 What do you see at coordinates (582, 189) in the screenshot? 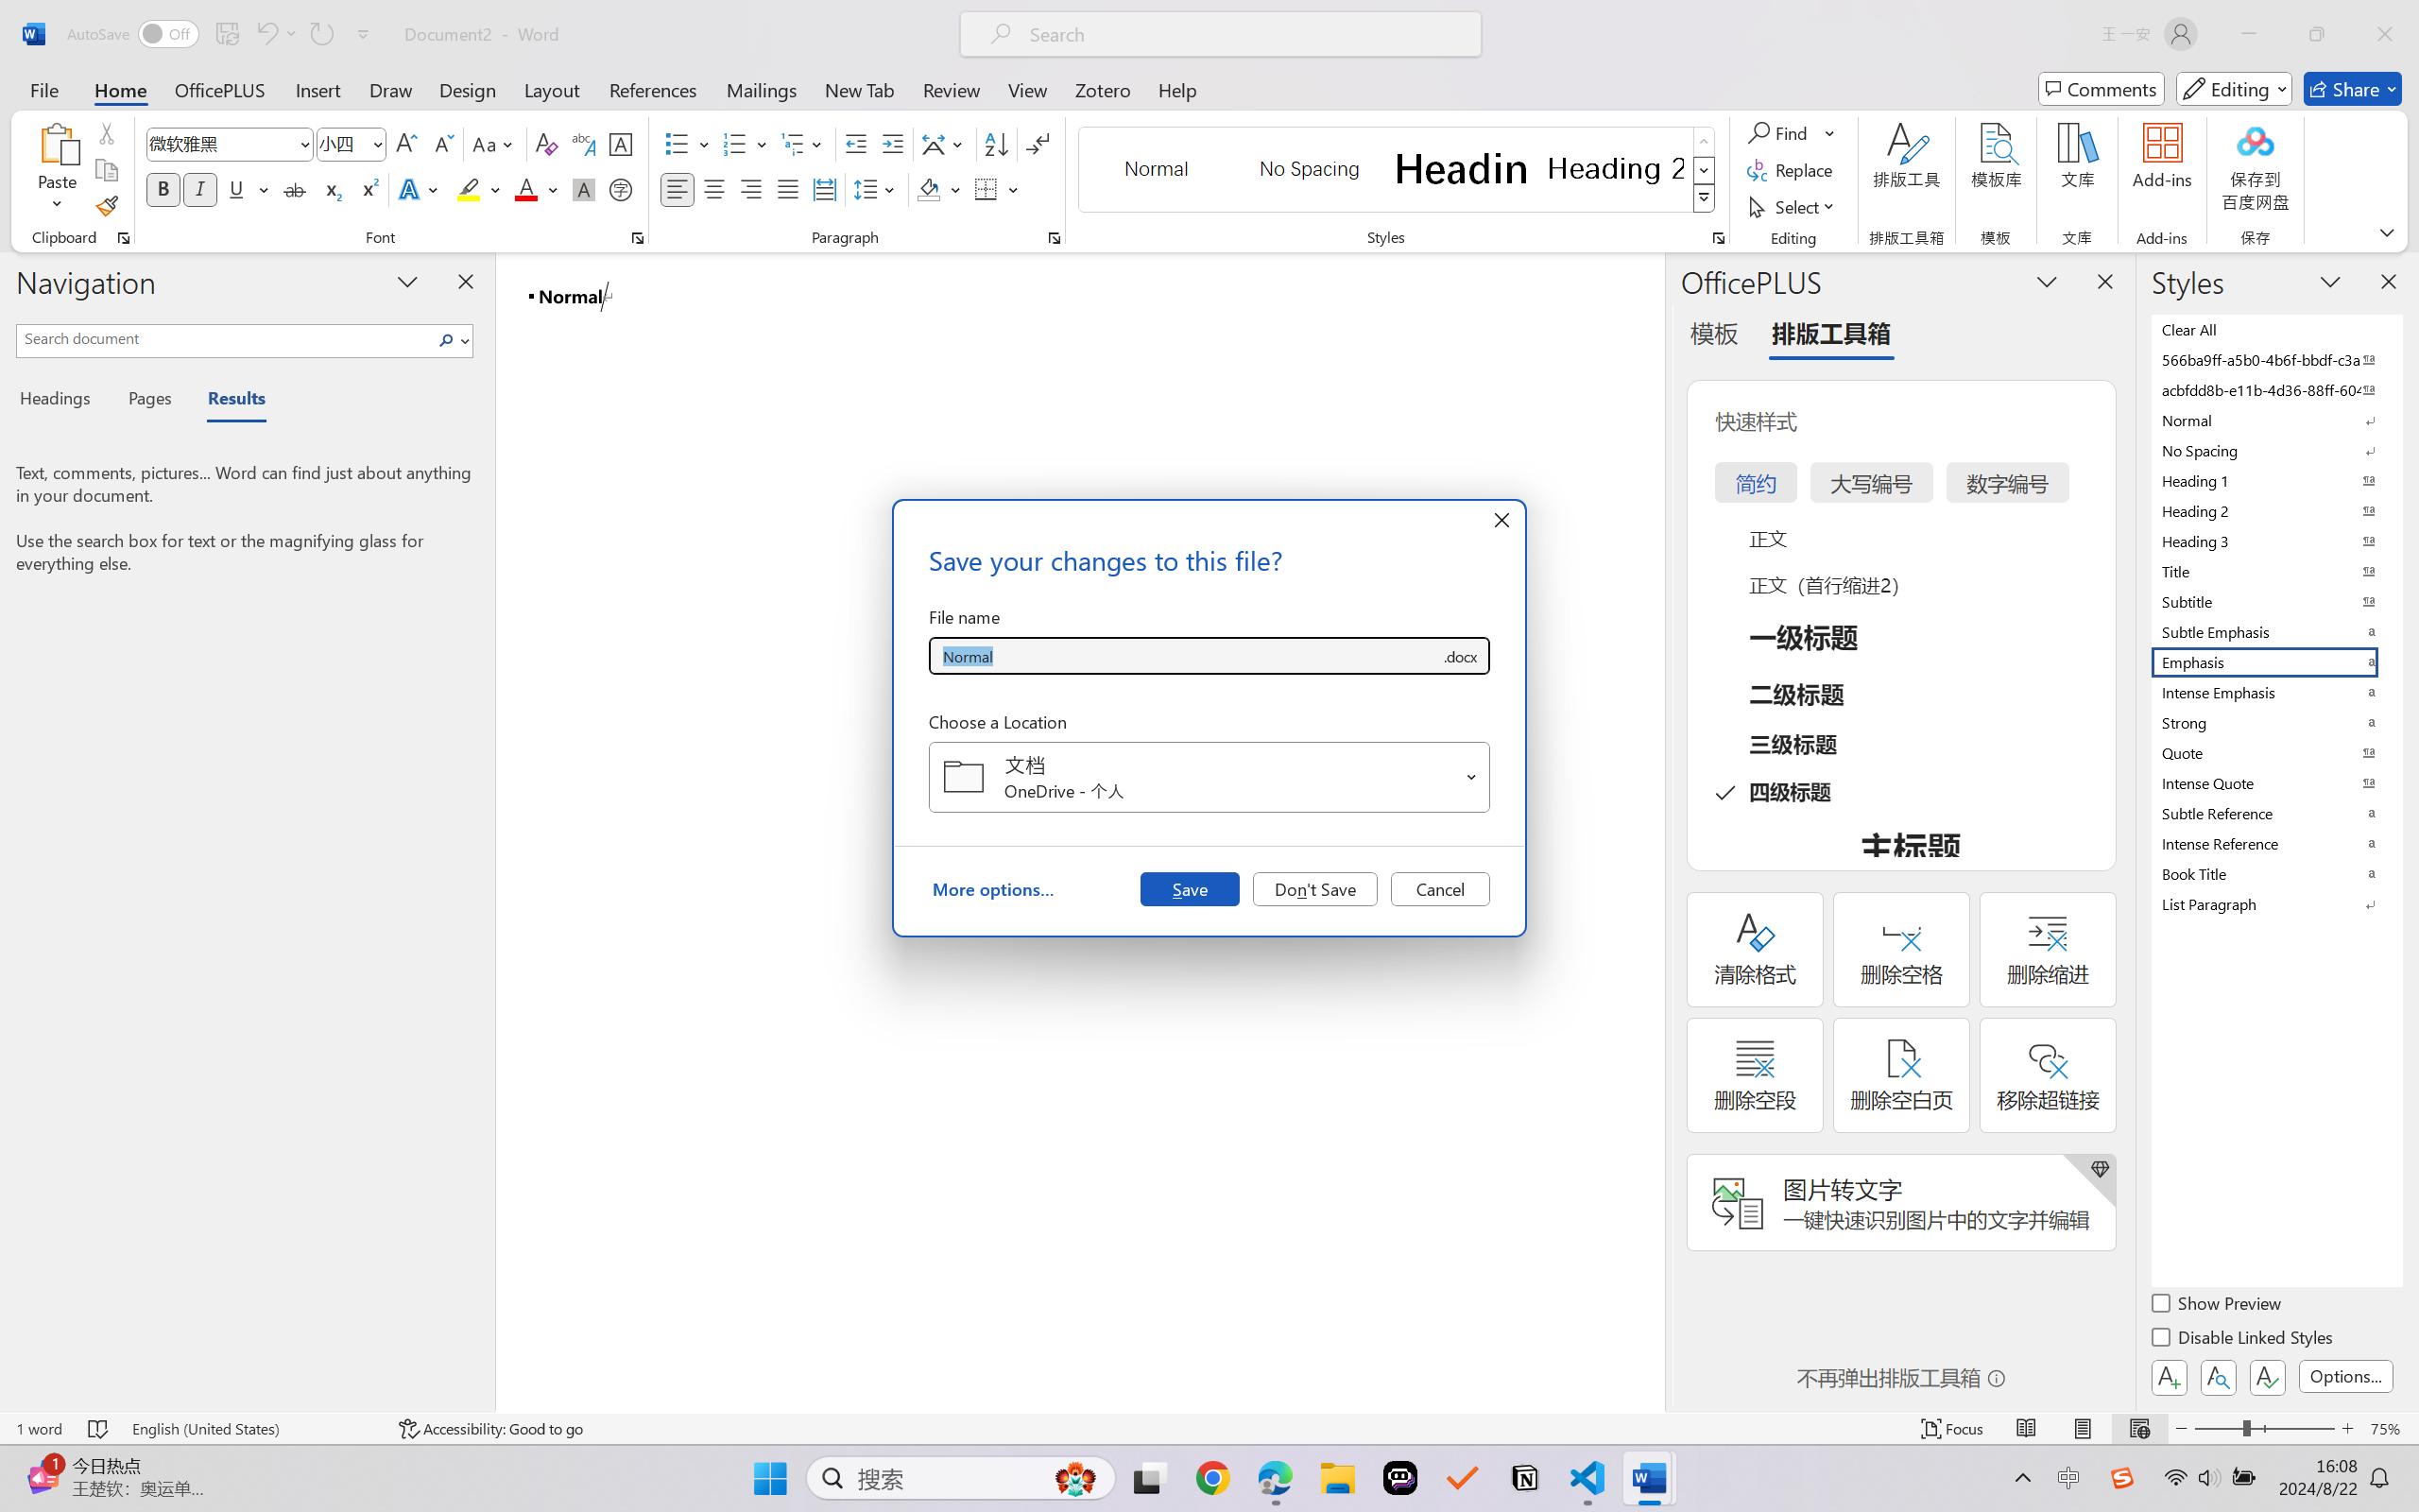
I see `Character Shading` at bounding box center [582, 189].